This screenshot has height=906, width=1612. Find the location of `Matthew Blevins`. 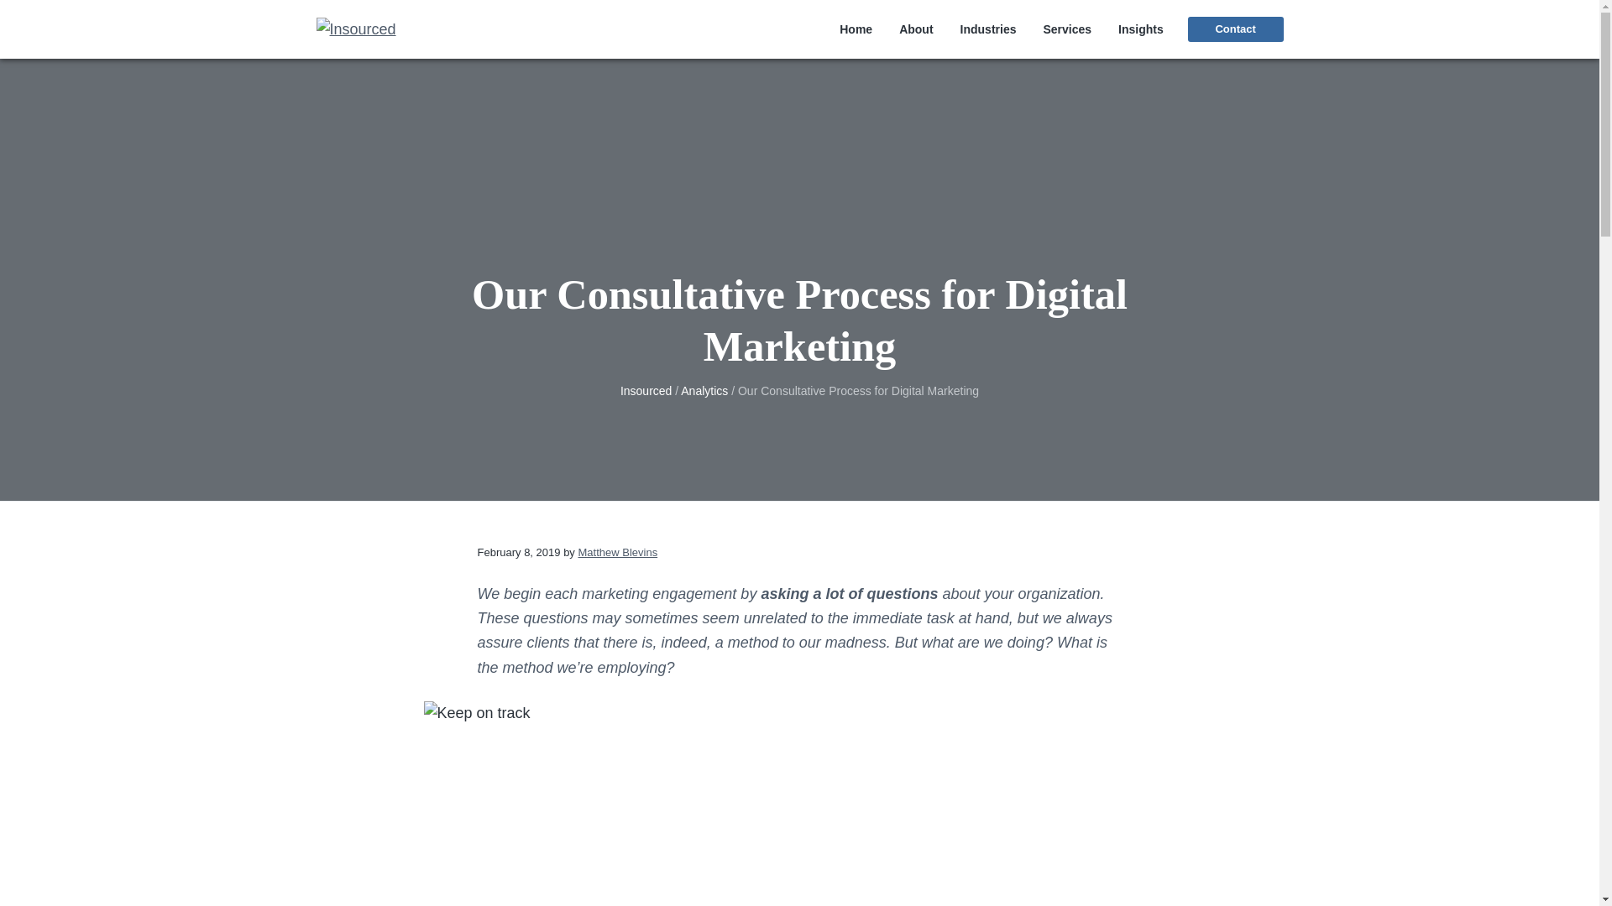

Matthew Blevins is located at coordinates (617, 552).